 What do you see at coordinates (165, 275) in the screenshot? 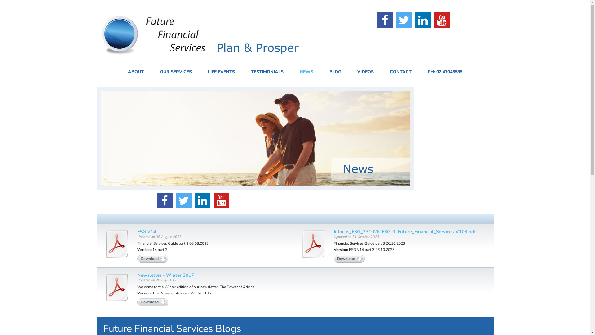
I see `Newsletter - Winter 2017` at bounding box center [165, 275].